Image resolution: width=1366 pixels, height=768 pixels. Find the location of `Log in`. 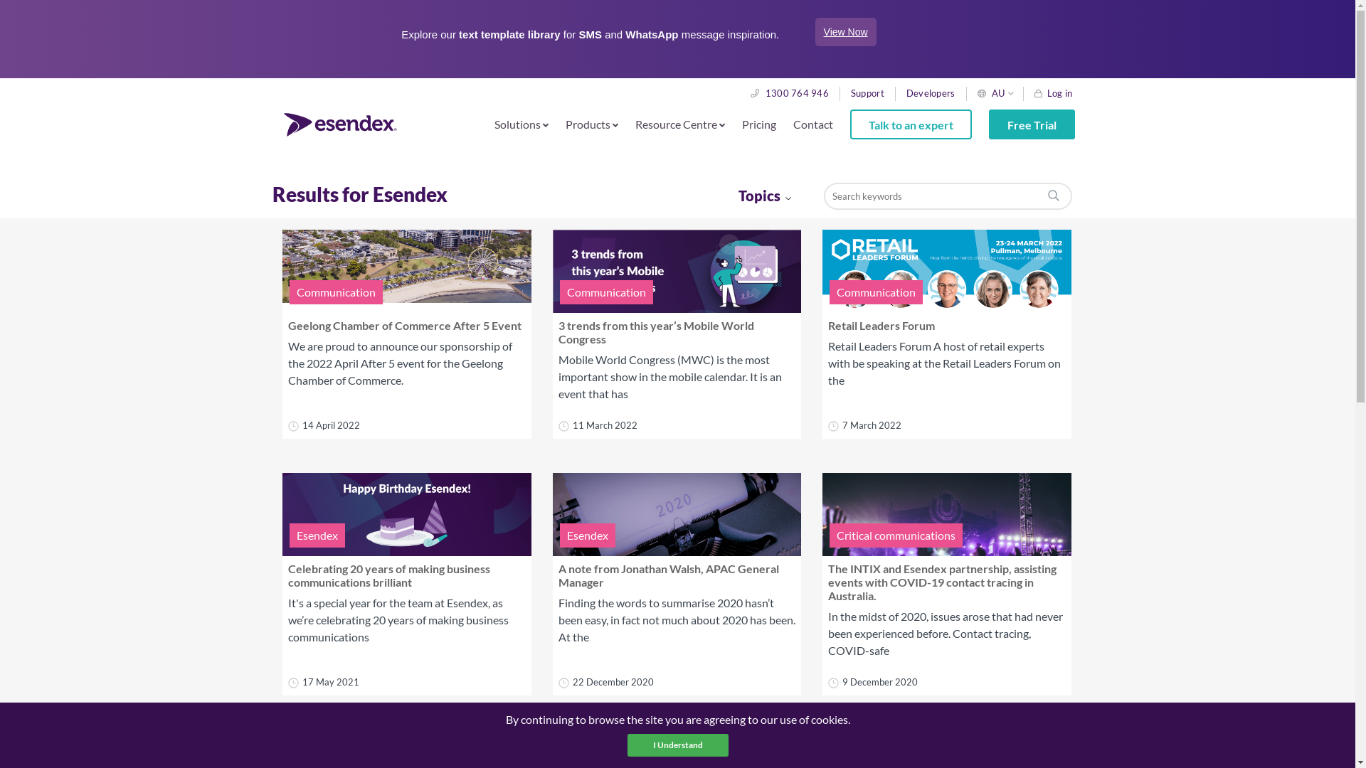

Log in is located at coordinates (1054, 93).